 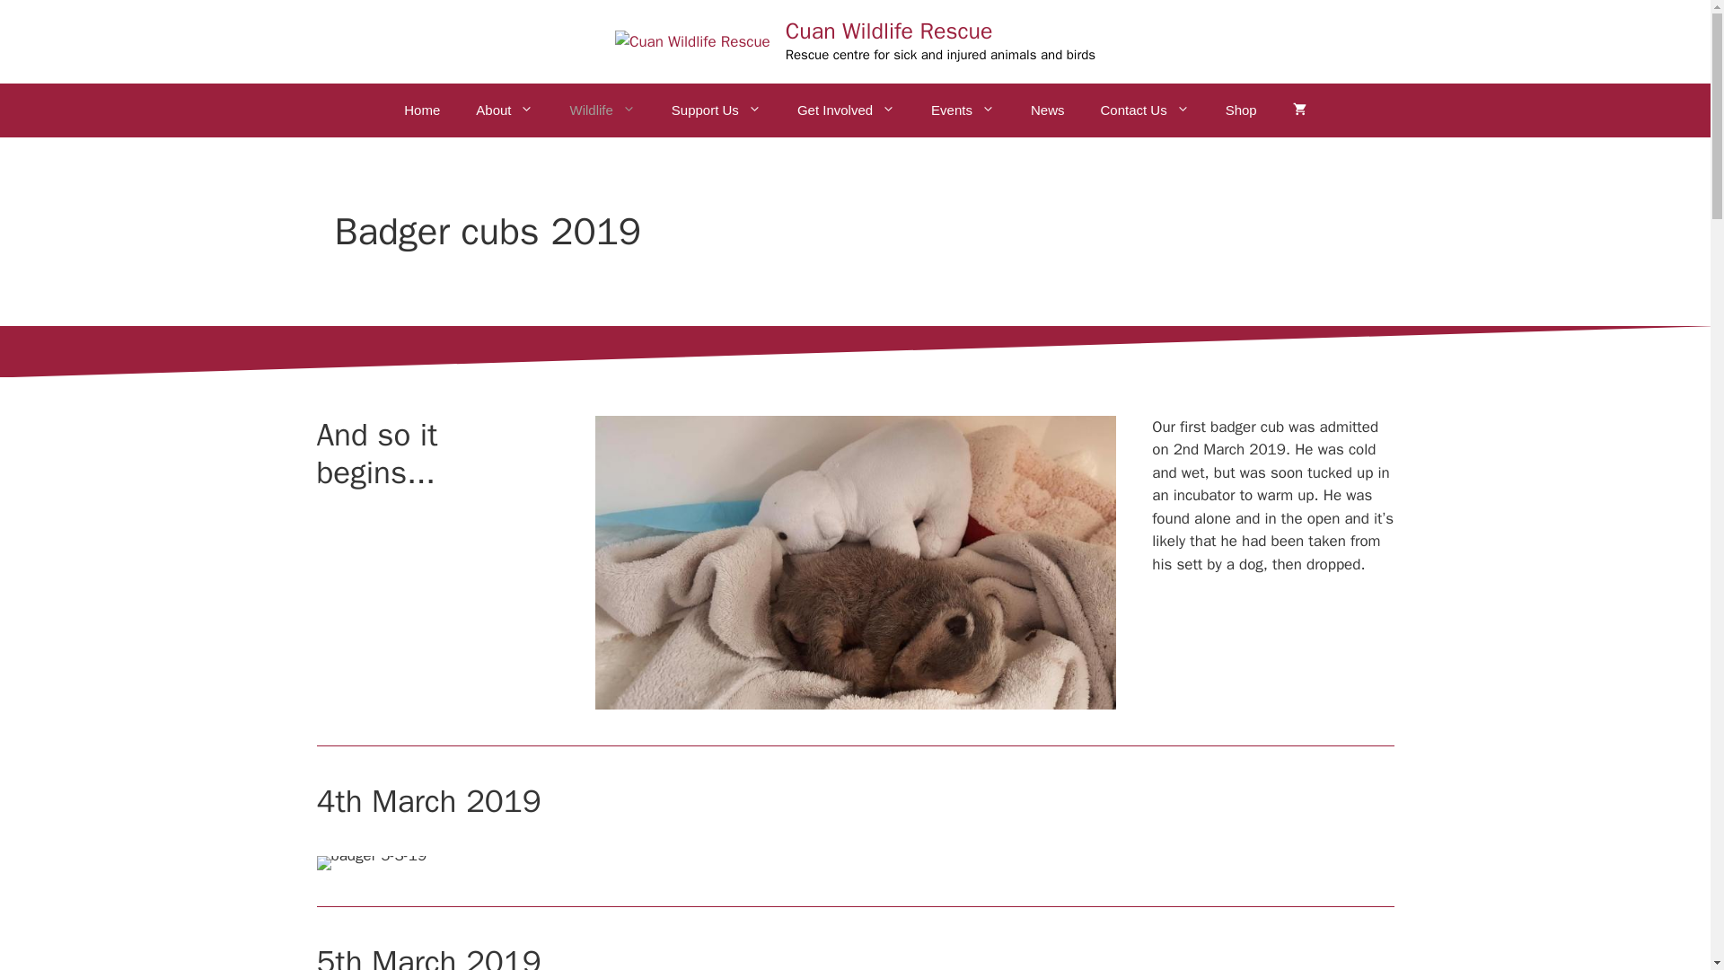 I want to click on View your shopping cart, so click(x=1299, y=110).